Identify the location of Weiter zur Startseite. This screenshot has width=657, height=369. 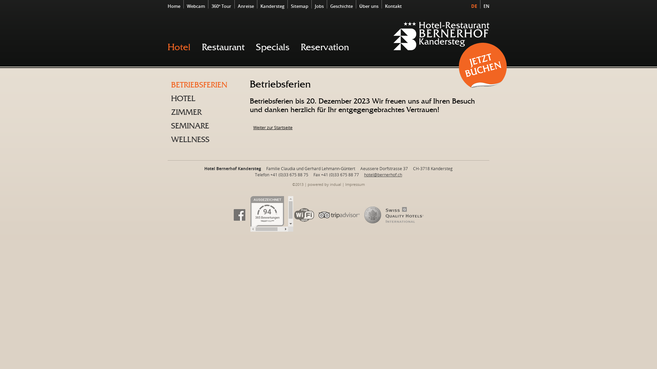
(273, 128).